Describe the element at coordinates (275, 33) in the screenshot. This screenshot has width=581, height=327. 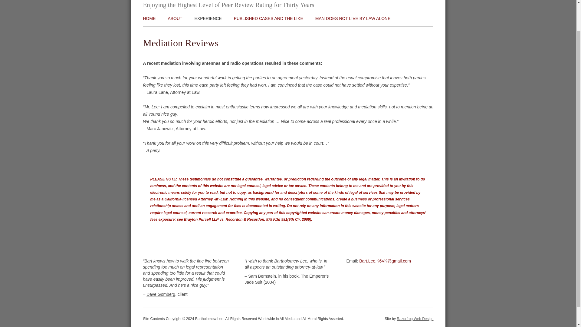
I see `Published Cases, etc.` at that location.